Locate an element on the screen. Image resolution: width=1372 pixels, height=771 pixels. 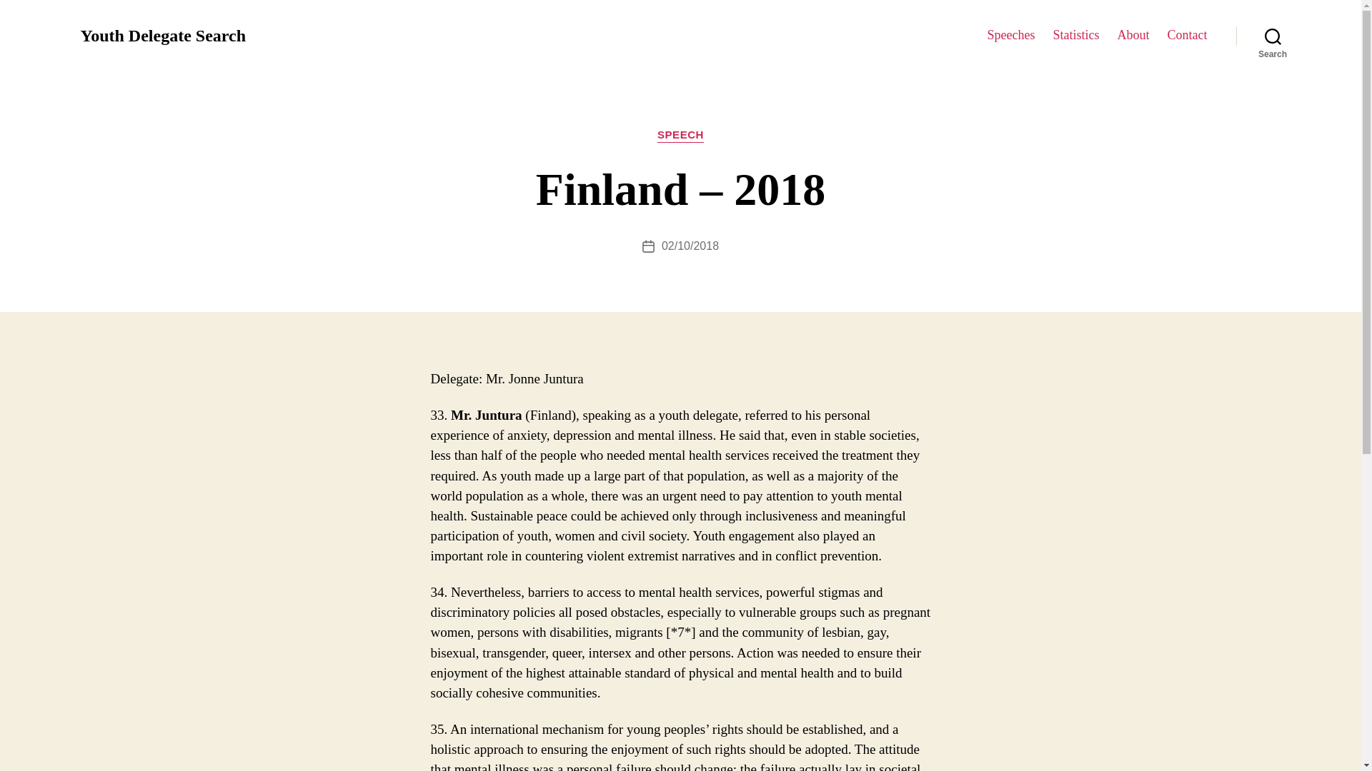
Search is located at coordinates (1273, 36).